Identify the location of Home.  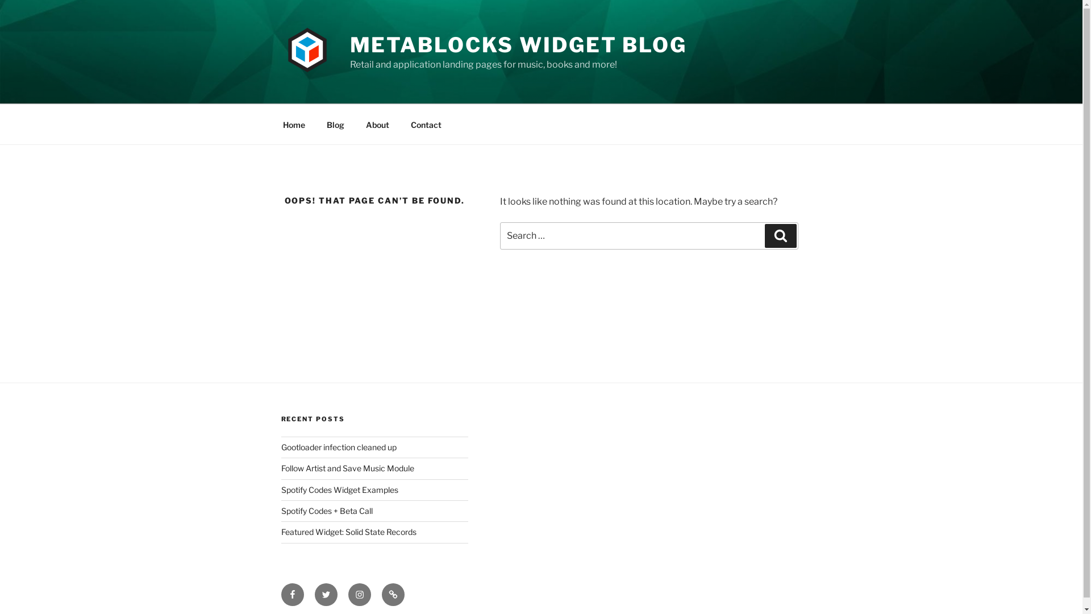
(294, 124).